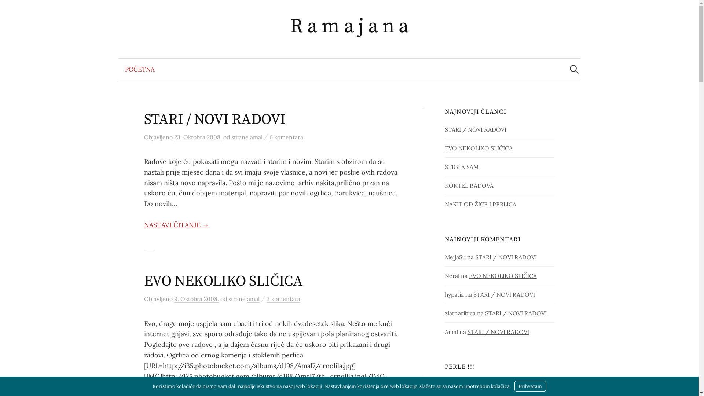 The image size is (704, 396). I want to click on 23. Oktobra 2008., so click(198, 137).